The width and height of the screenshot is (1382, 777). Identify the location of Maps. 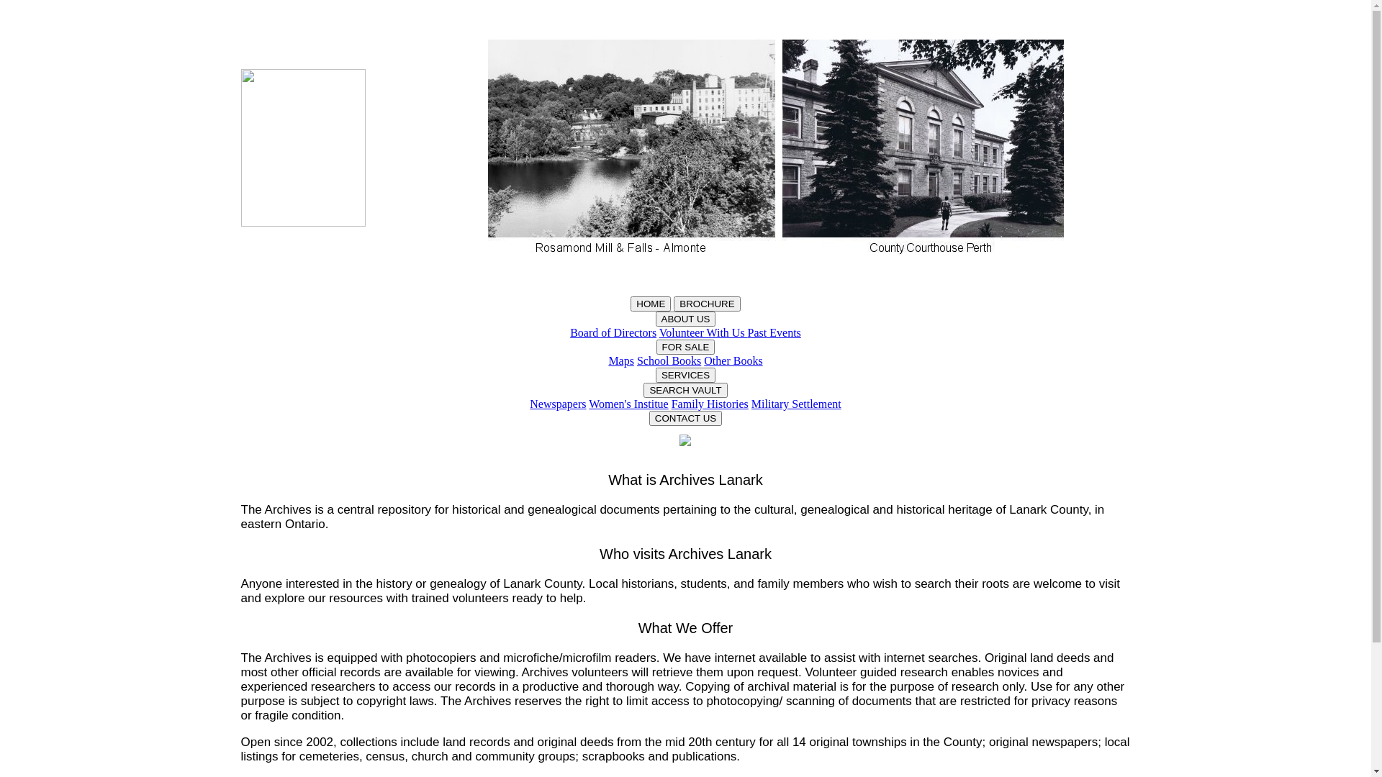
(621, 361).